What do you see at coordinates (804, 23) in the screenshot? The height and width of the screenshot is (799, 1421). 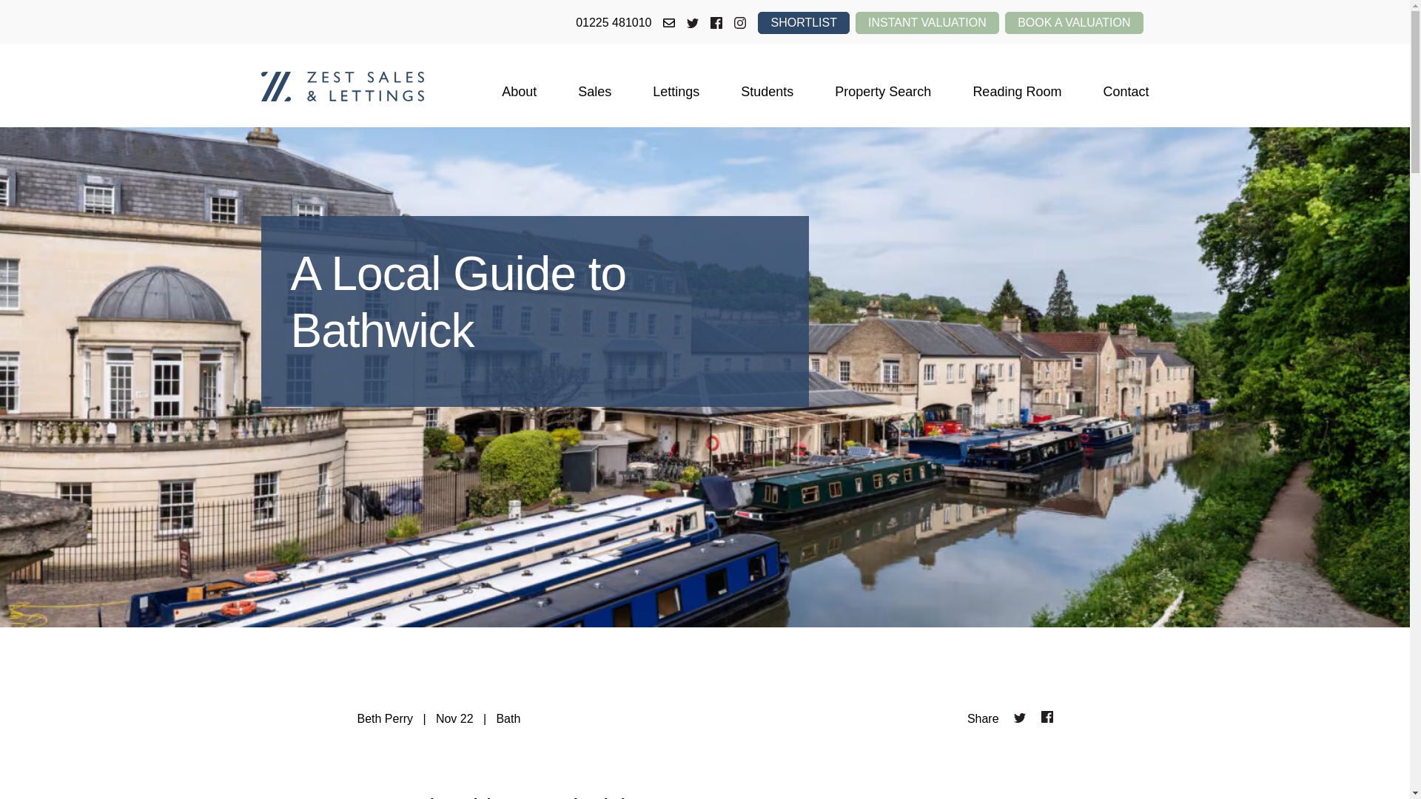 I see `SHORTLIST` at bounding box center [804, 23].